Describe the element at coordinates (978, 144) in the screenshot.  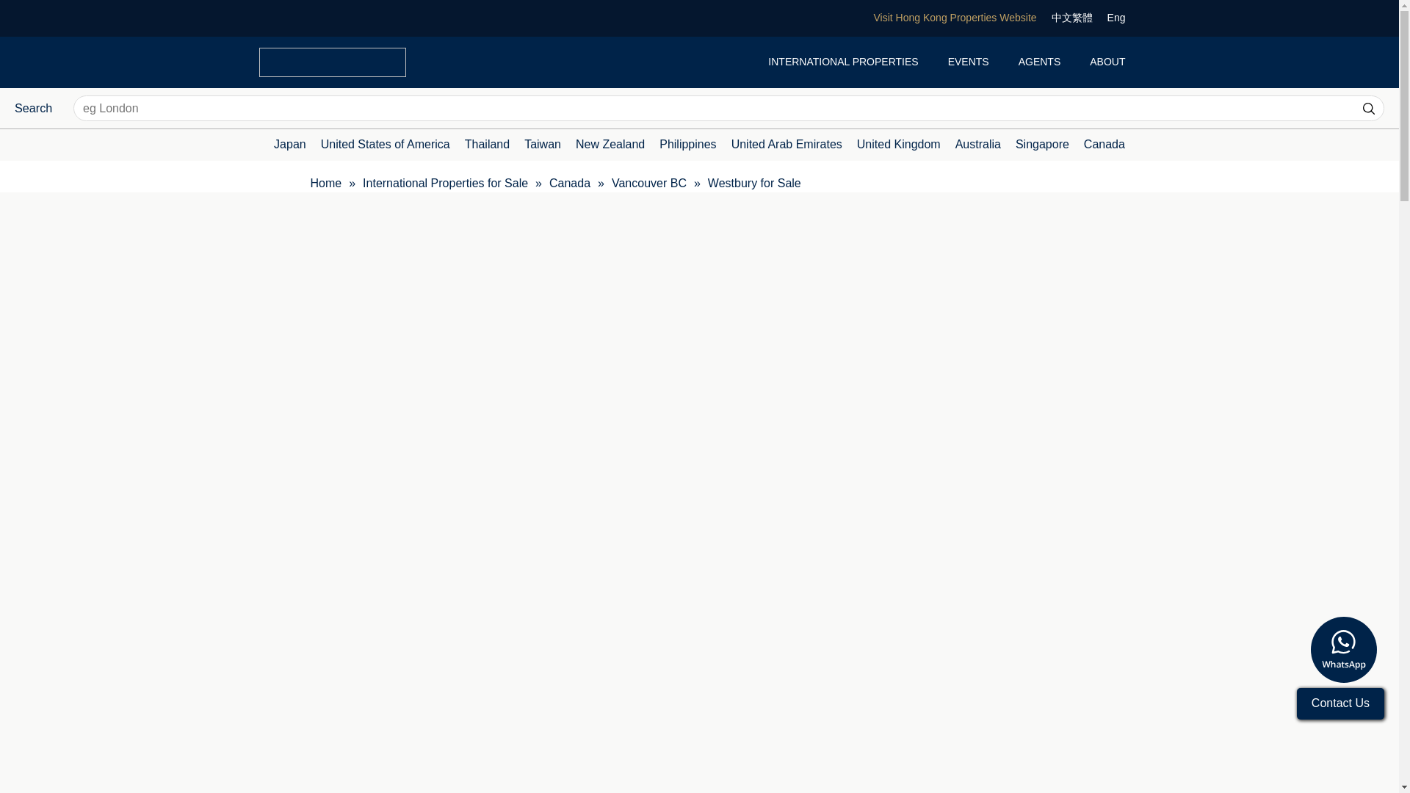
I see `Australia` at that location.